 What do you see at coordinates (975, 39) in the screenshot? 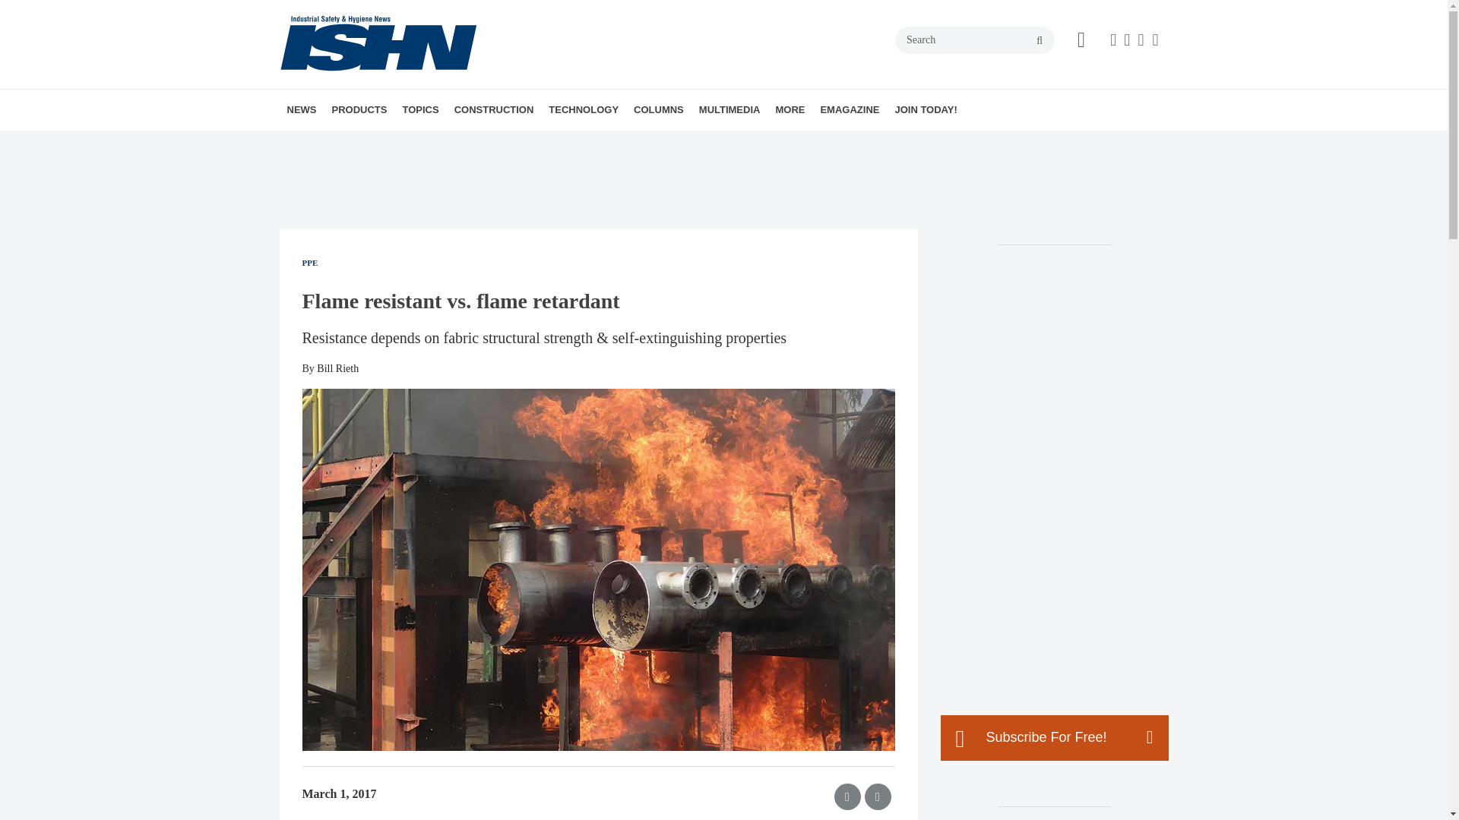
I see `Search` at bounding box center [975, 39].